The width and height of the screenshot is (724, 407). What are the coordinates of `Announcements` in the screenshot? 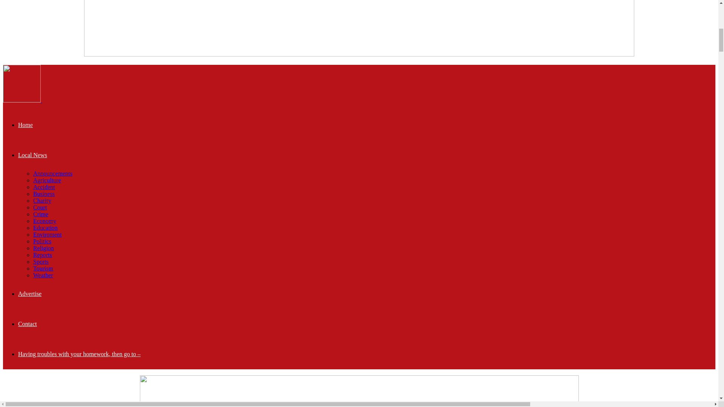 It's located at (53, 173).